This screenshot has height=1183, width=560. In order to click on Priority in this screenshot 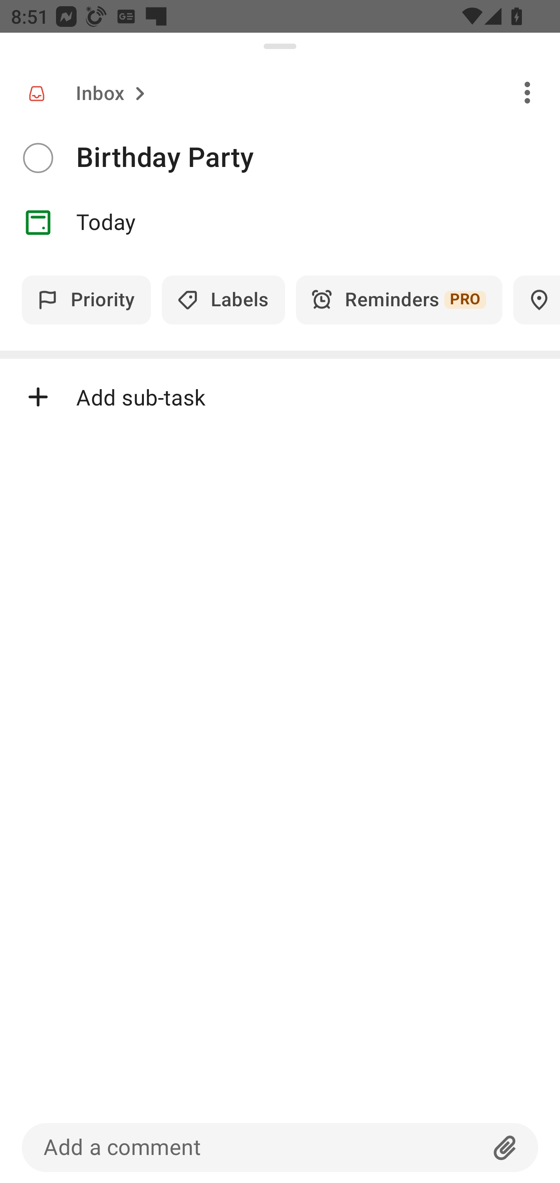, I will do `click(86, 300)`.